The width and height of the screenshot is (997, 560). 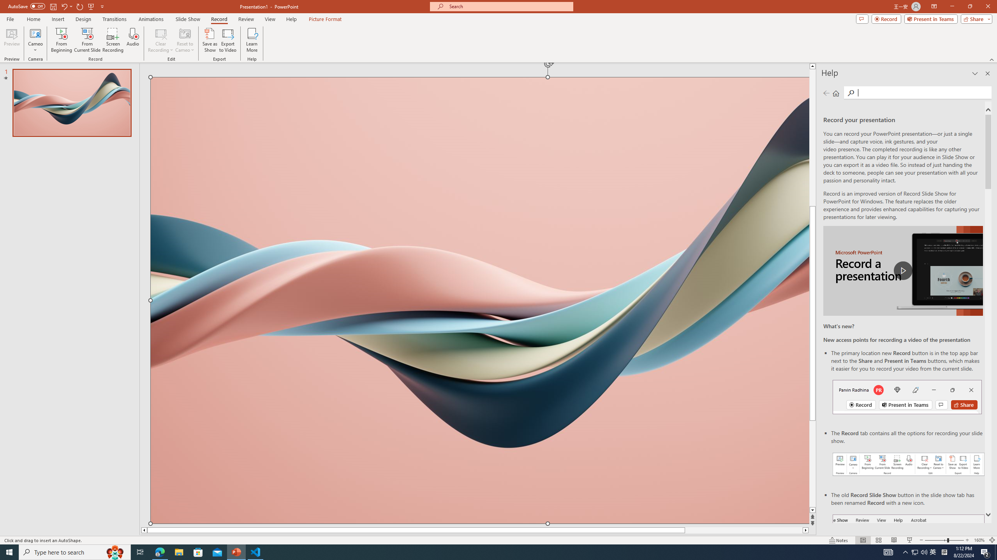 What do you see at coordinates (35, 40) in the screenshot?
I see `Cameo` at bounding box center [35, 40].